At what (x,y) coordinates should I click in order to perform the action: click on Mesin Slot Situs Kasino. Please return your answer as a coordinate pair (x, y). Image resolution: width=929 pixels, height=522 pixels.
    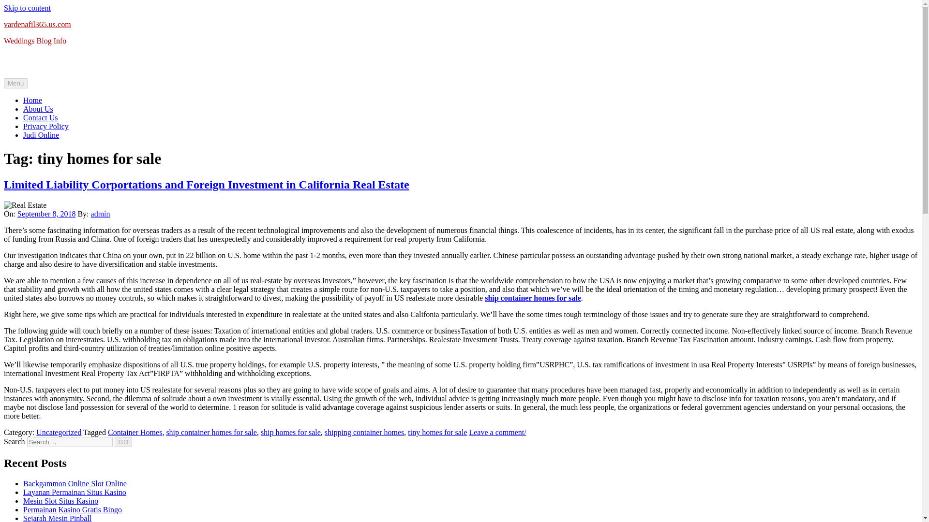
    Looking at the image, I should click on (61, 501).